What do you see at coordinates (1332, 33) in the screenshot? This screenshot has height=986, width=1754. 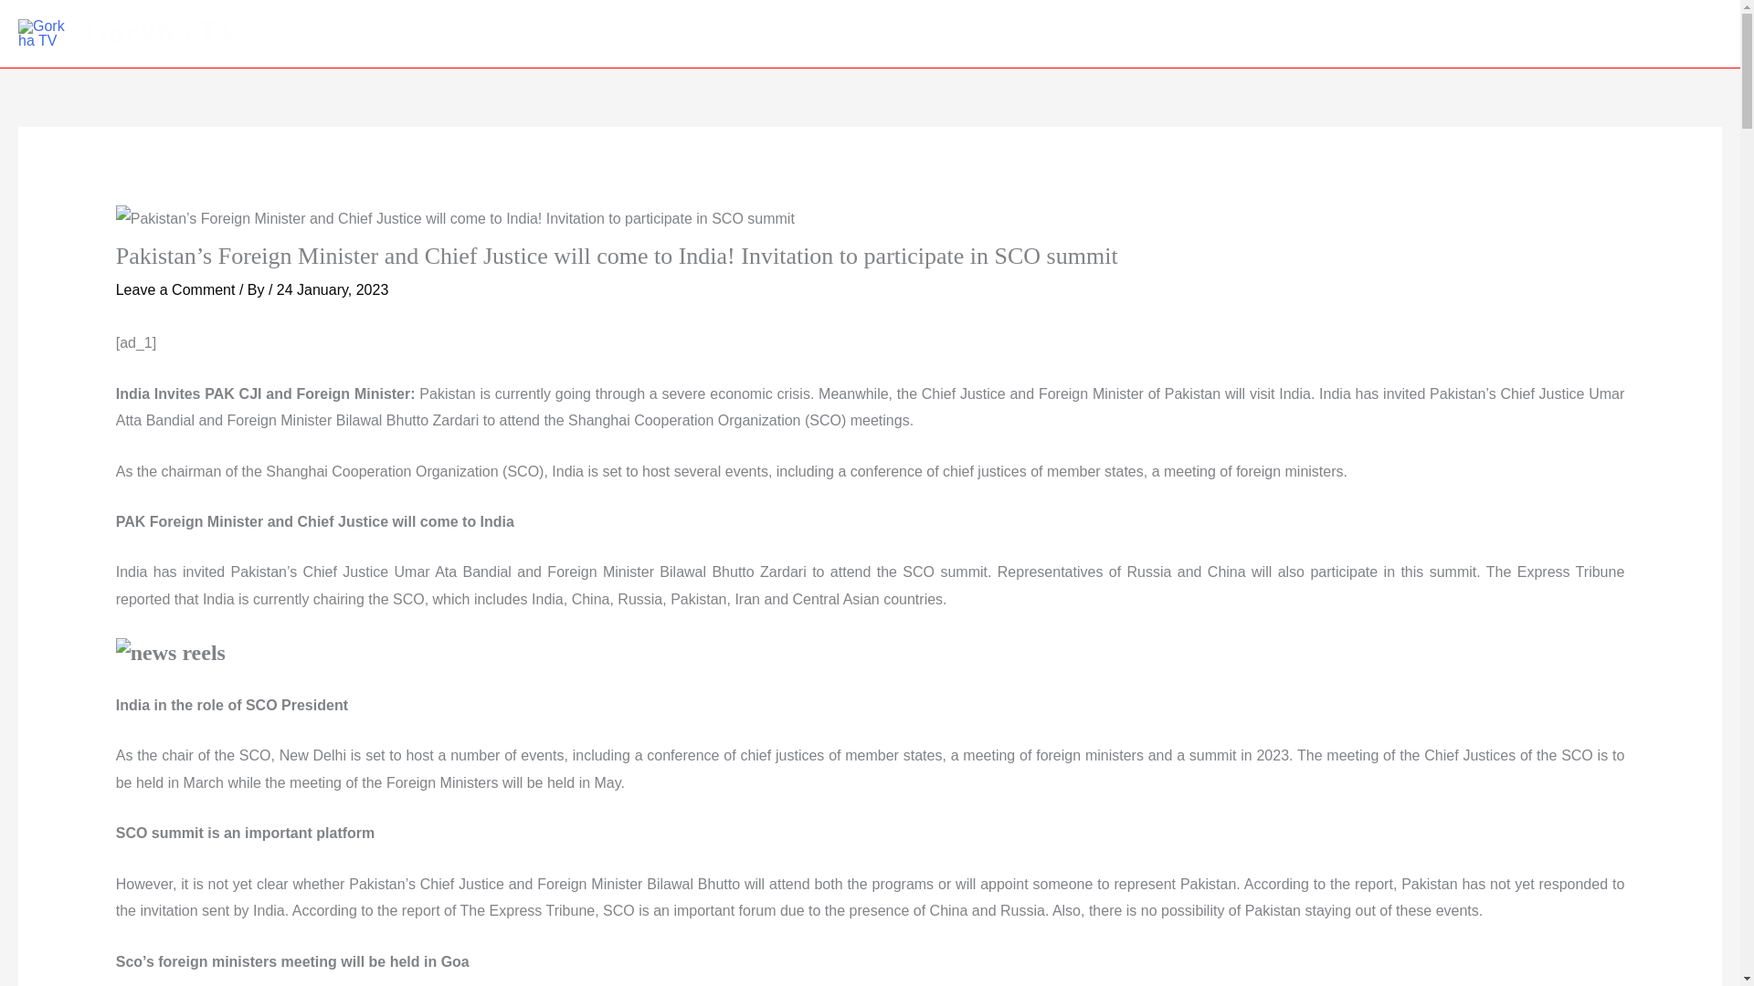 I see `Education` at bounding box center [1332, 33].